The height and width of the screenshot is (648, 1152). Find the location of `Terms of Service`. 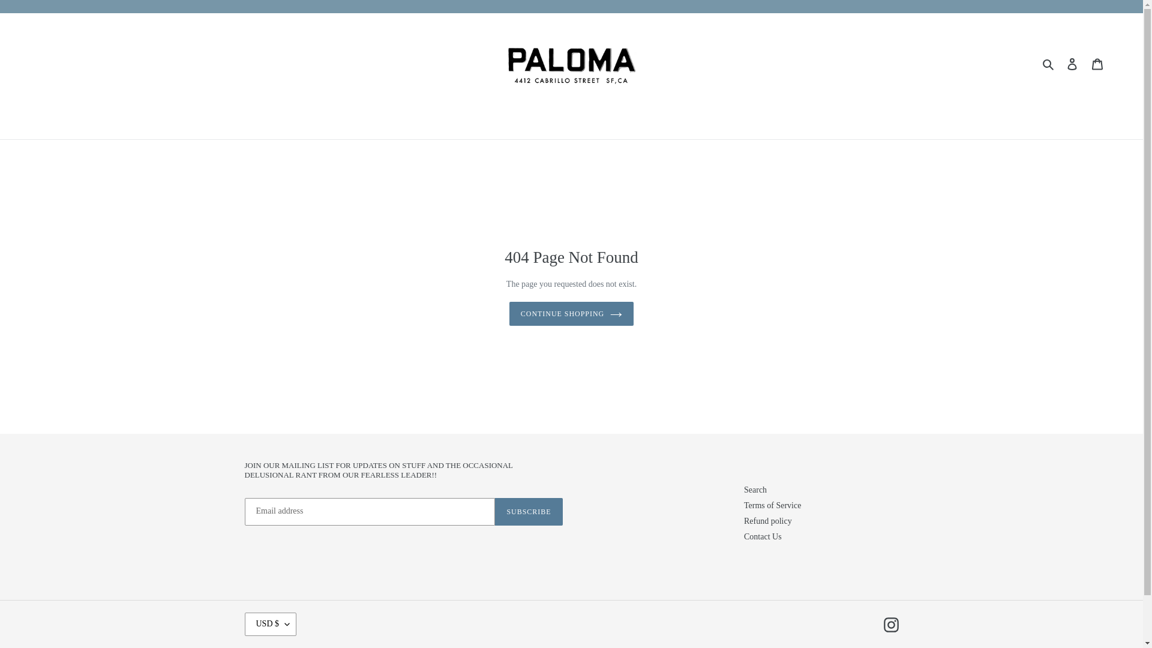

Terms of Service is located at coordinates (772, 505).